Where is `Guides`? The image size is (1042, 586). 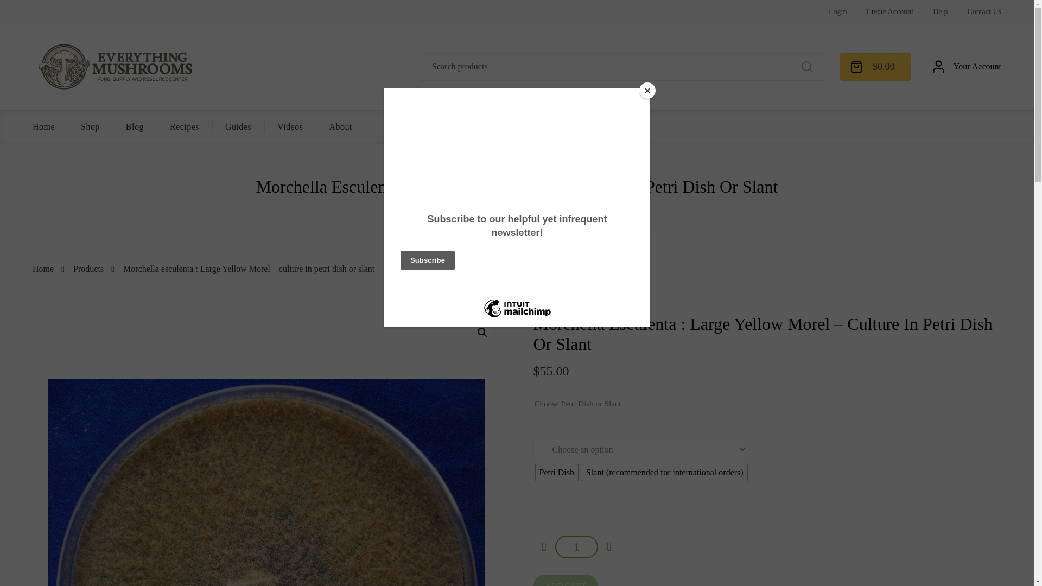
Guides is located at coordinates (238, 127).